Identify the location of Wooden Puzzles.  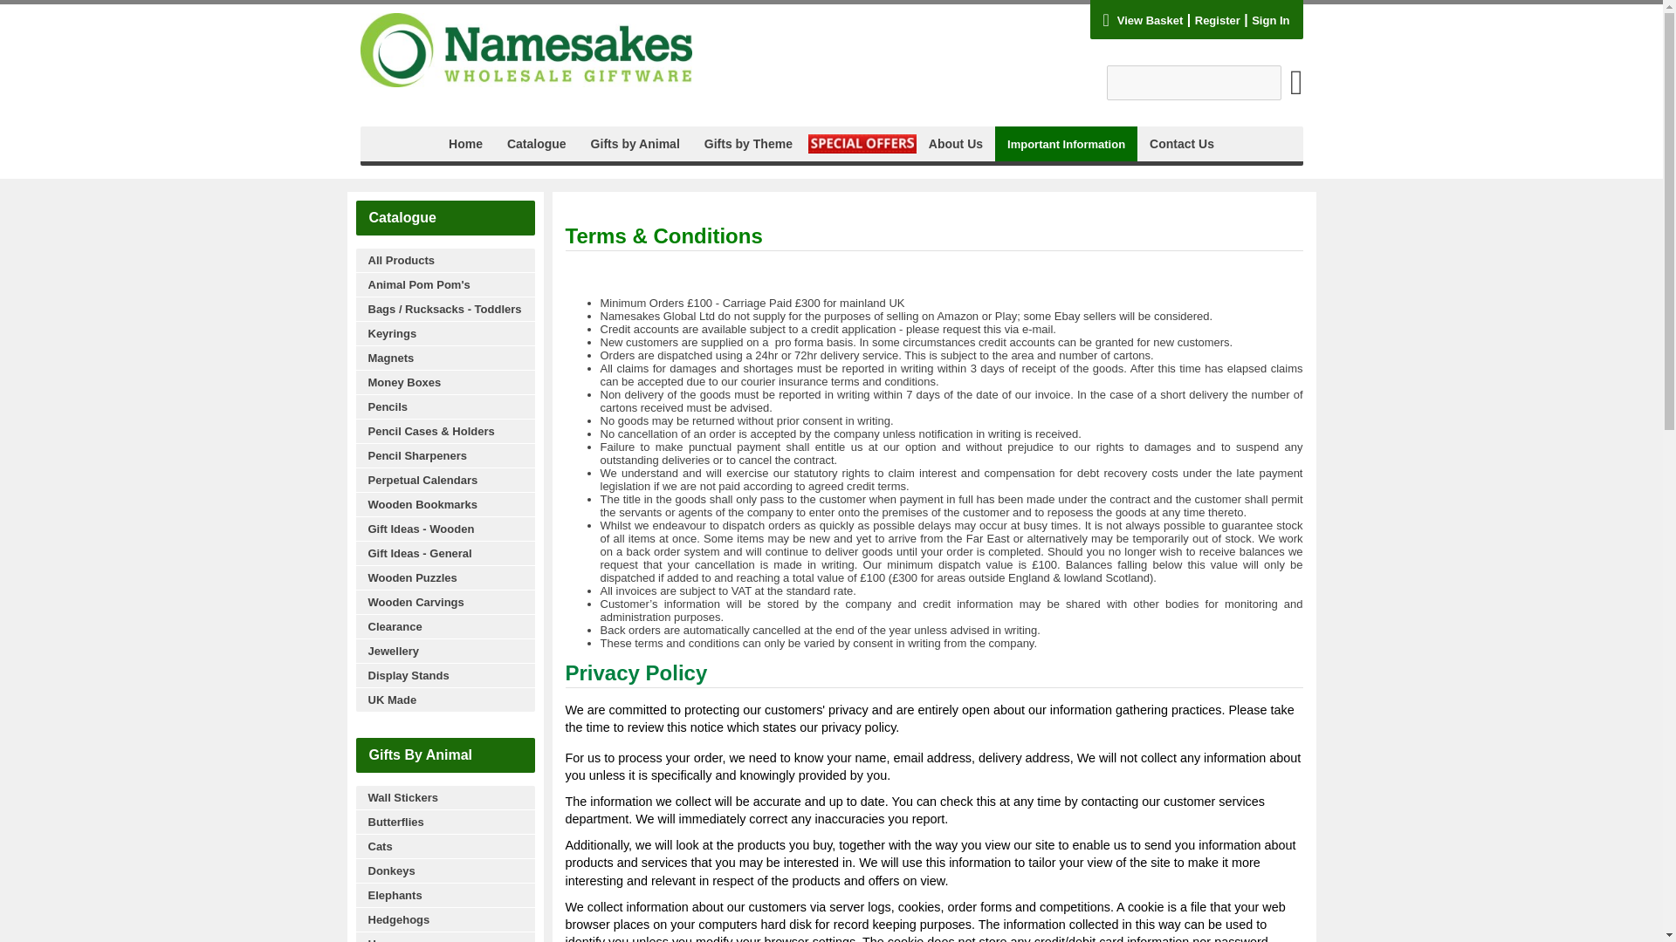
(445, 577).